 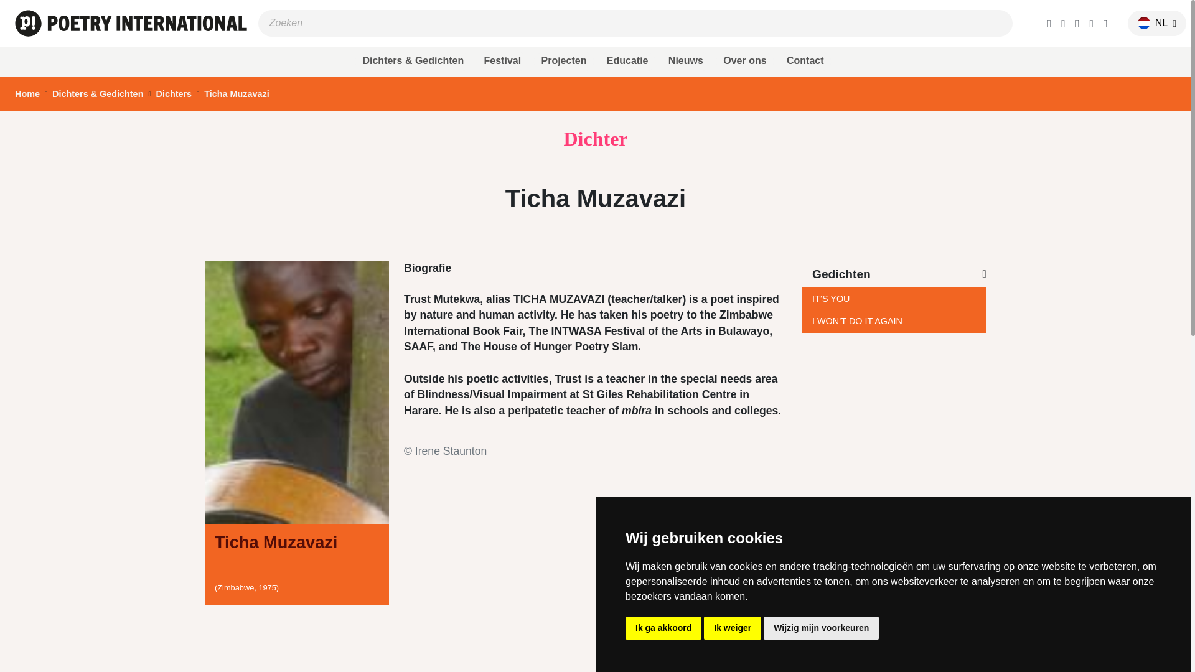 I want to click on Festival, so click(x=502, y=61).